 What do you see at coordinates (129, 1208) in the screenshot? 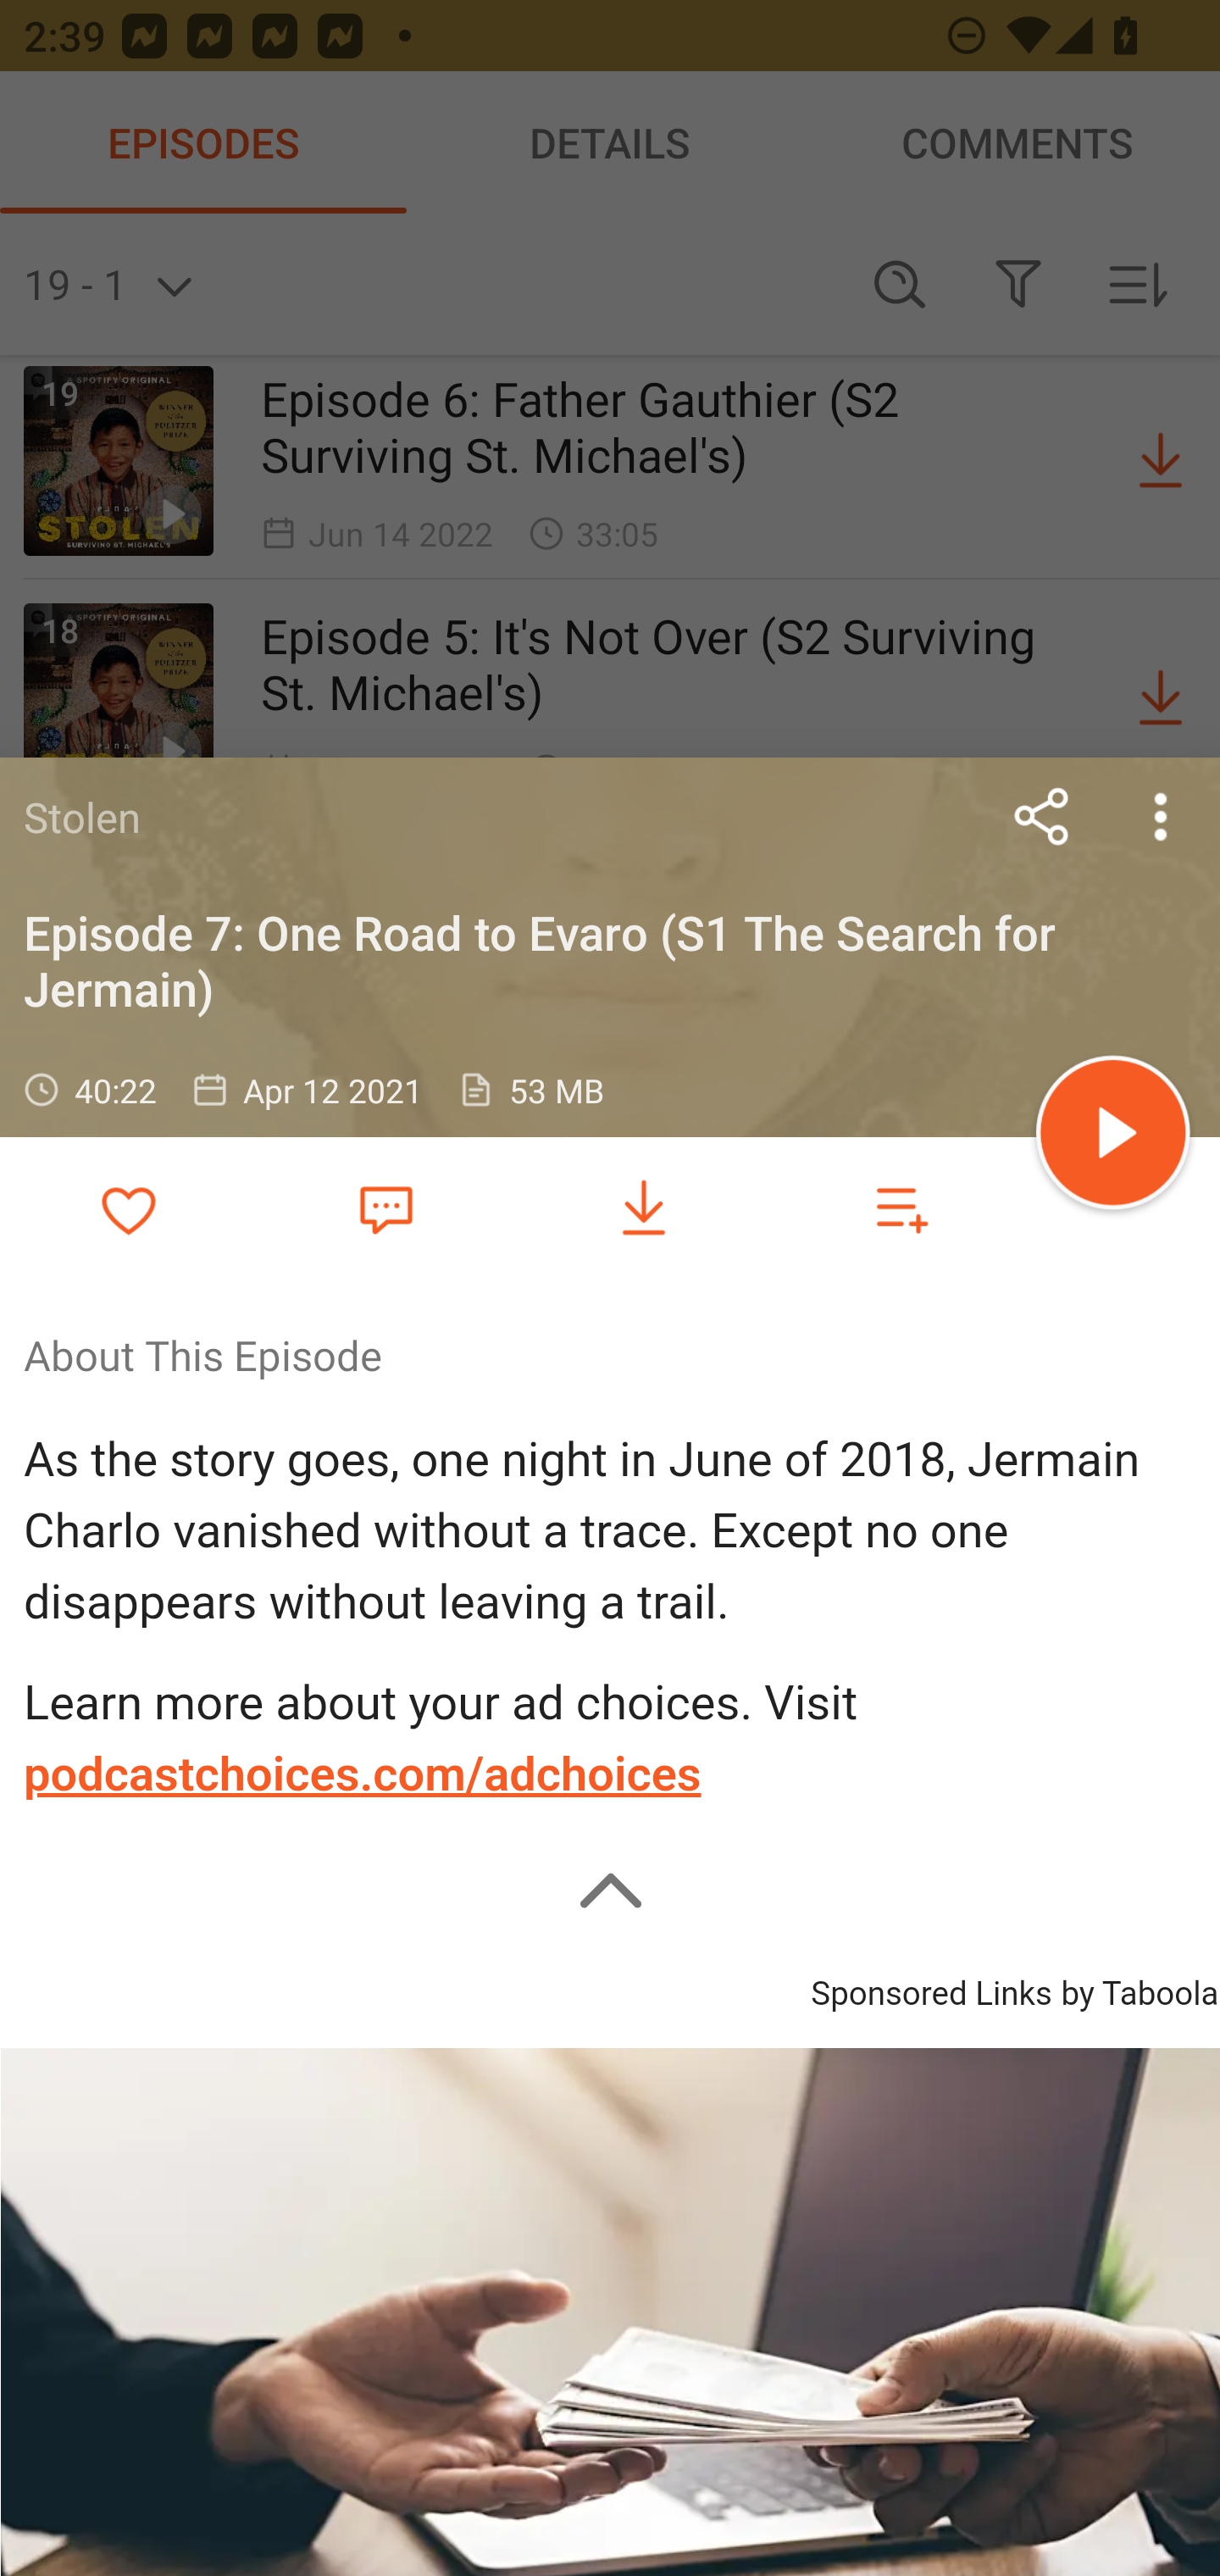
I see `Add to Favorites` at bounding box center [129, 1208].